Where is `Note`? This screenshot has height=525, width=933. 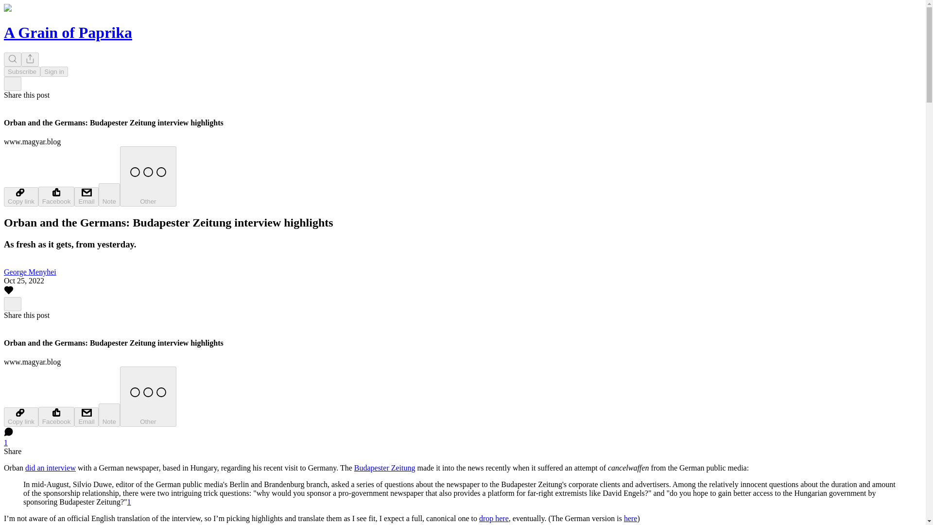
Note is located at coordinates (109, 415).